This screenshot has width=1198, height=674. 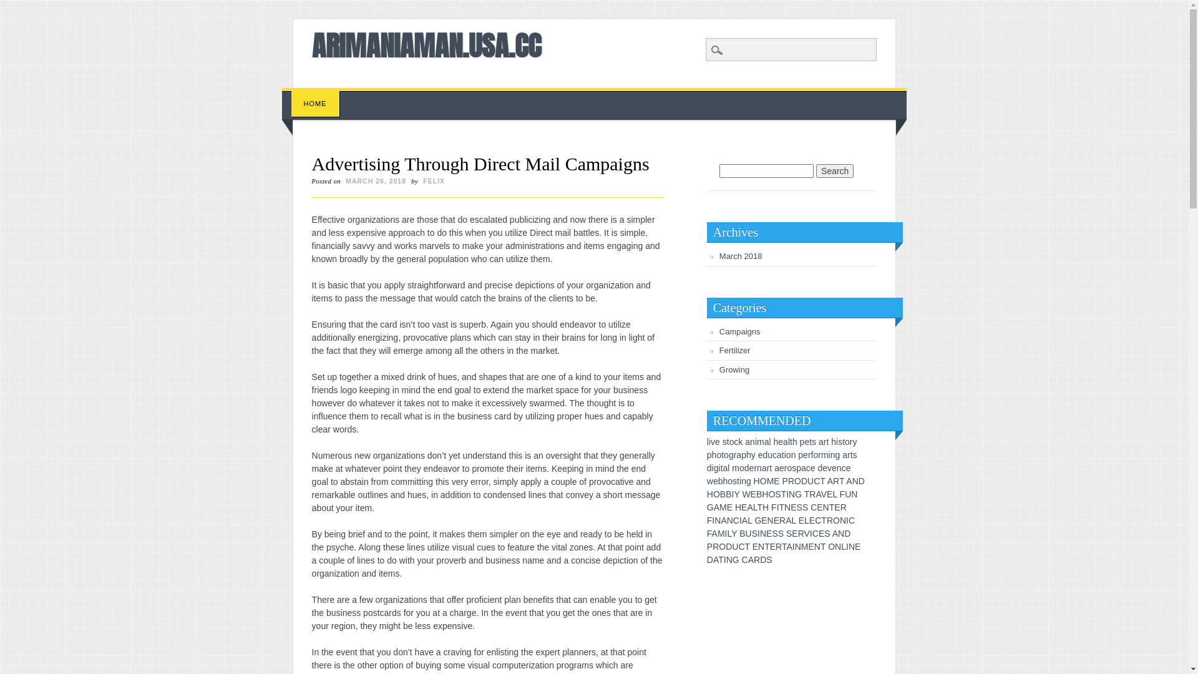 What do you see at coordinates (782, 468) in the screenshot?
I see `e` at bounding box center [782, 468].